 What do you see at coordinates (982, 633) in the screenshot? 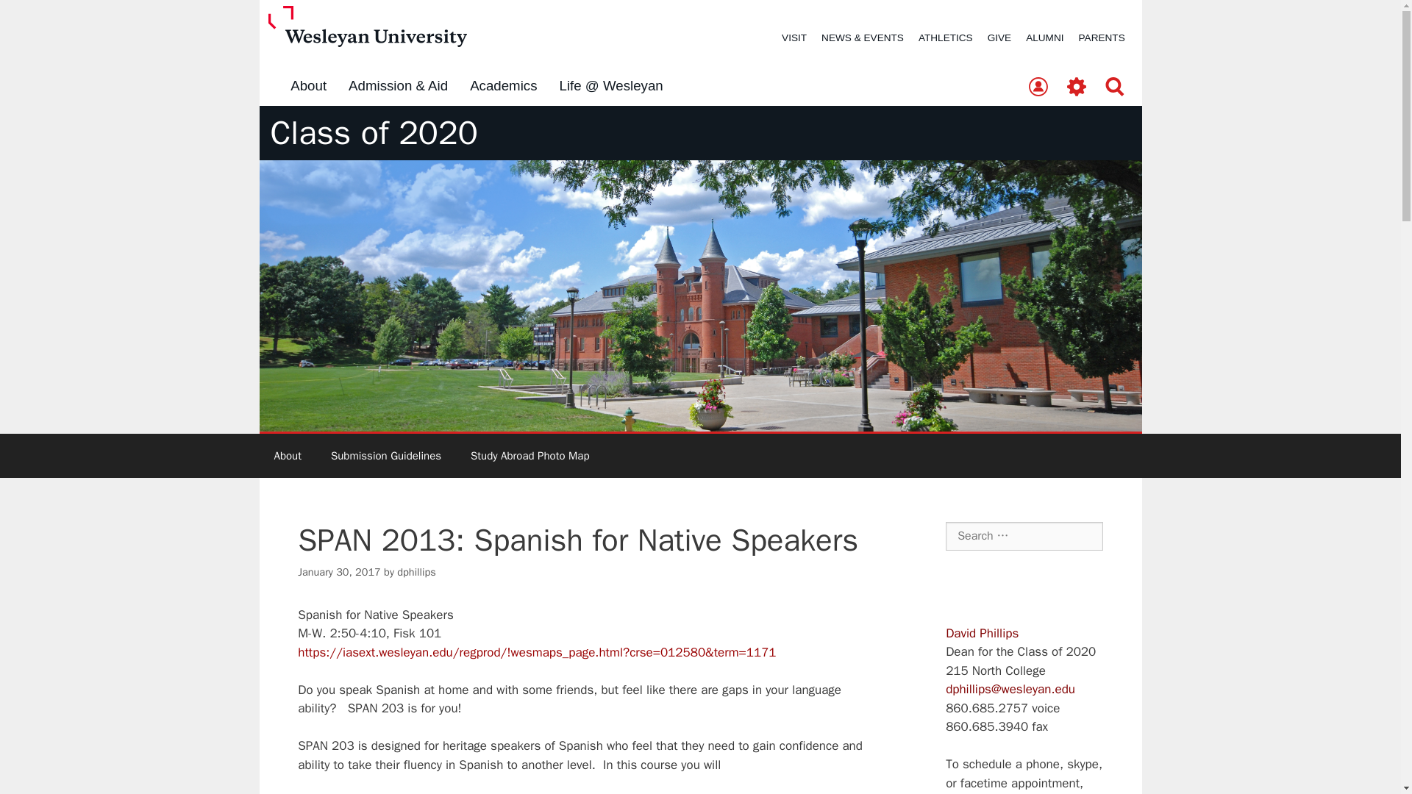
I see `David Phillips` at bounding box center [982, 633].